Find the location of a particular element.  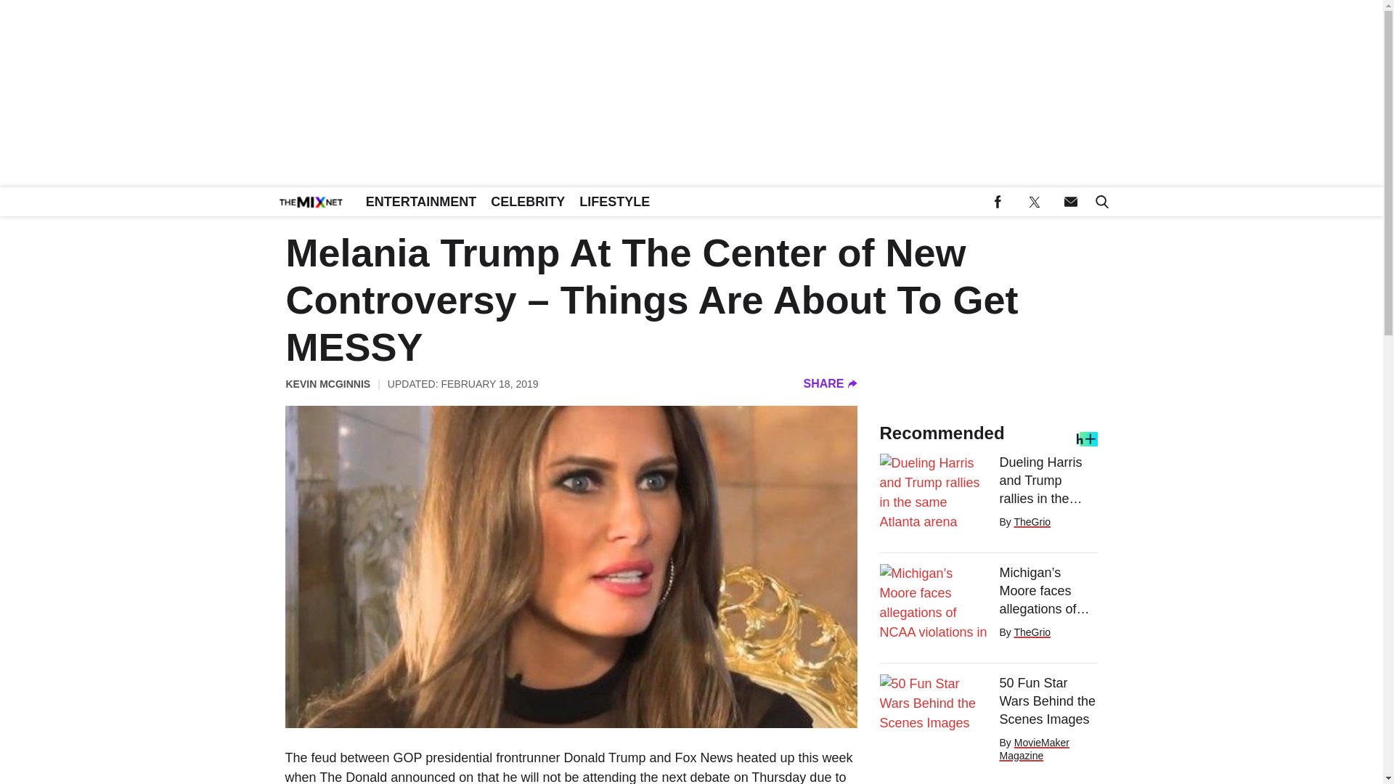

TheGrio is located at coordinates (1032, 521).